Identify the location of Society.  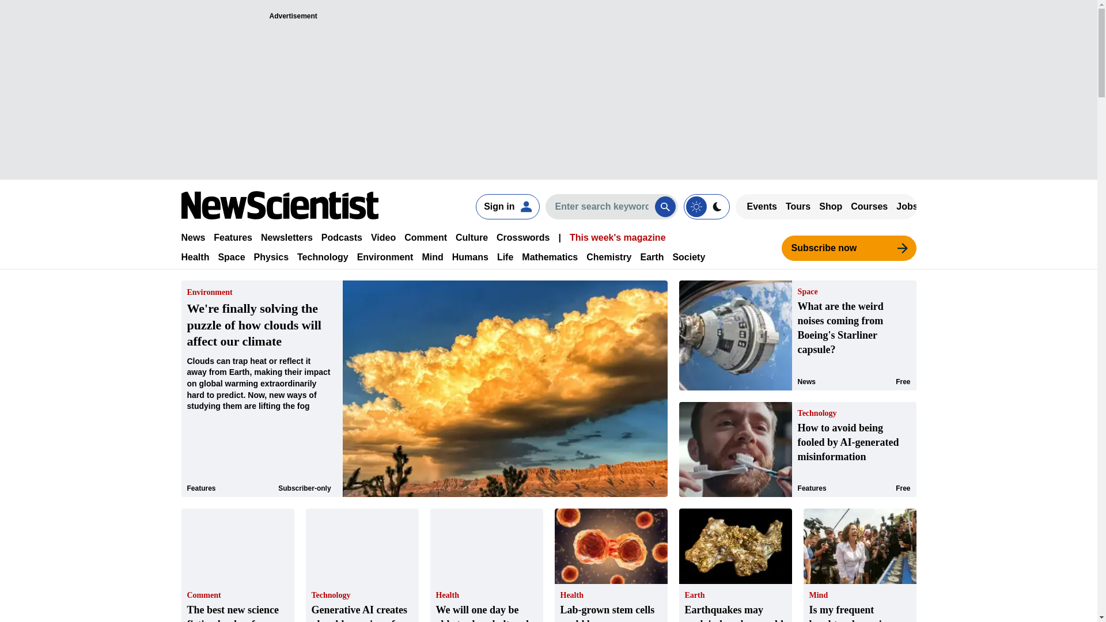
(689, 257).